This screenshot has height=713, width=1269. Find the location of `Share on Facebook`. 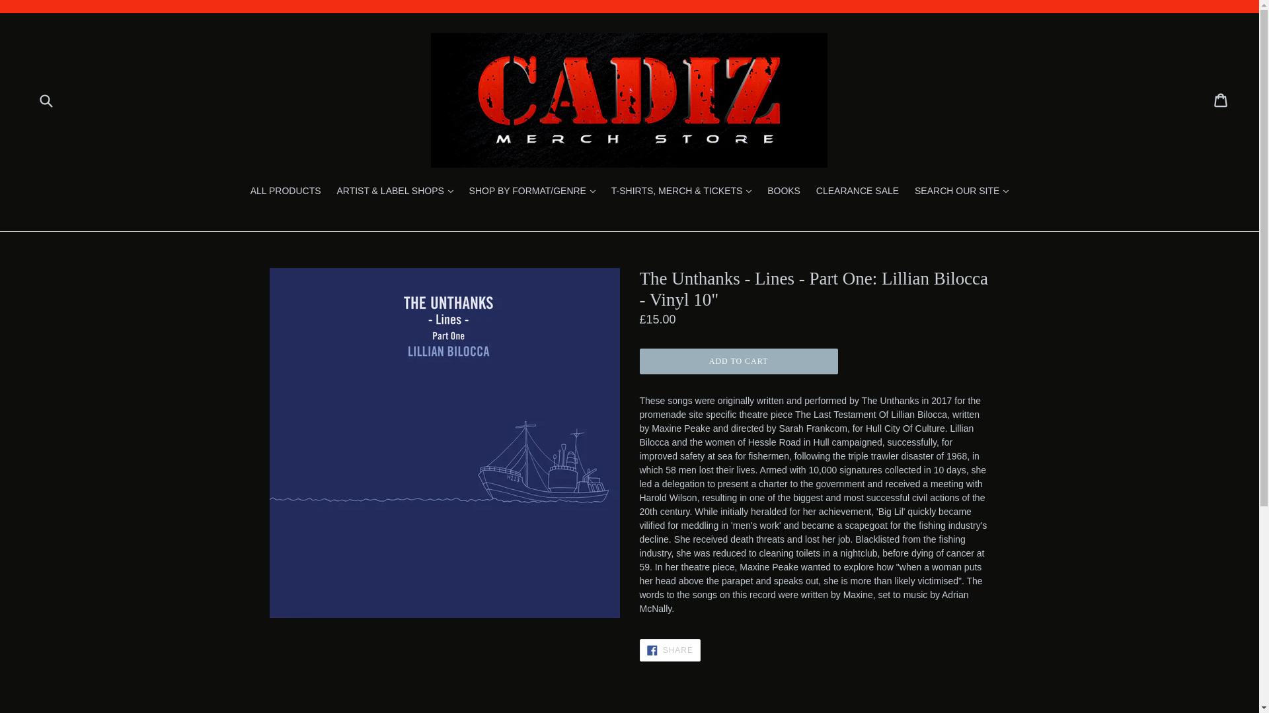

Share on Facebook is located at coordinates (670, 650).